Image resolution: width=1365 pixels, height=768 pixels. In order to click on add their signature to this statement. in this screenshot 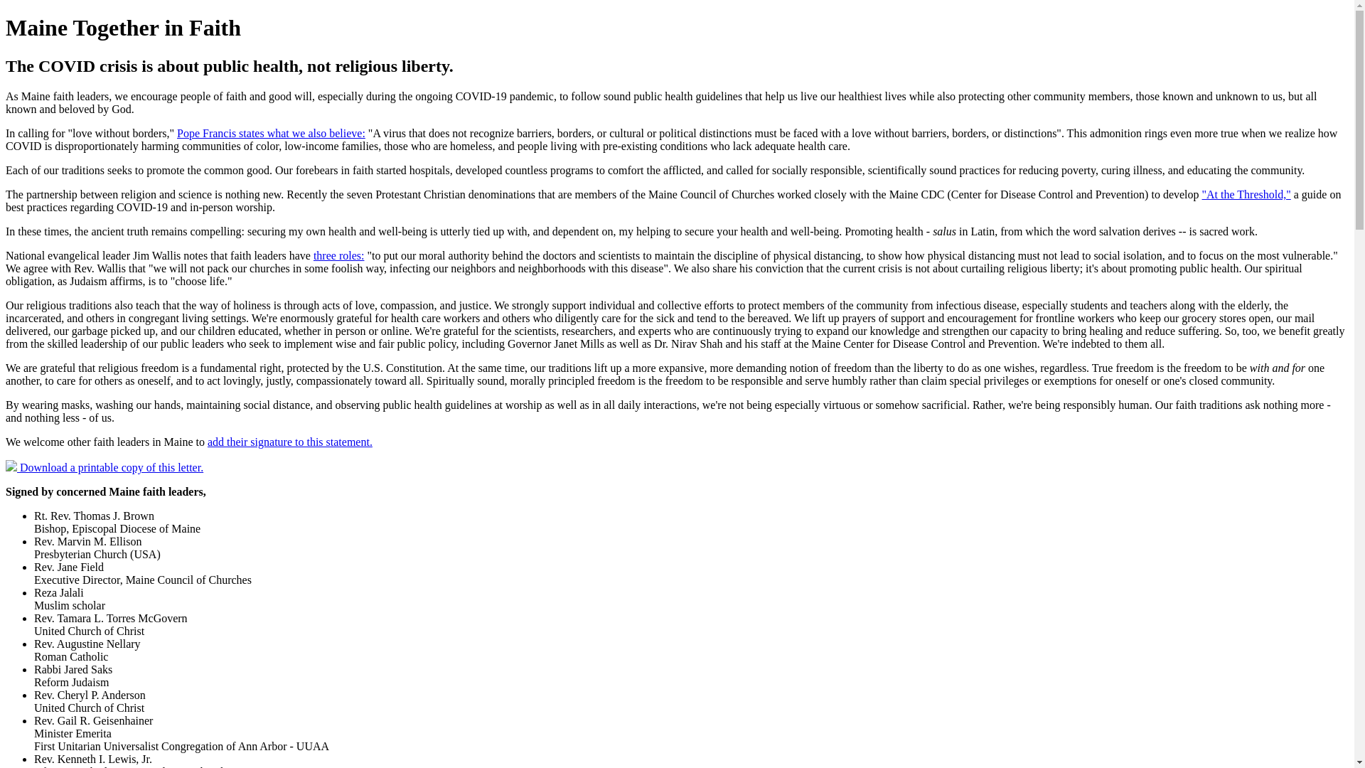, I will do `click(290, 442)`.